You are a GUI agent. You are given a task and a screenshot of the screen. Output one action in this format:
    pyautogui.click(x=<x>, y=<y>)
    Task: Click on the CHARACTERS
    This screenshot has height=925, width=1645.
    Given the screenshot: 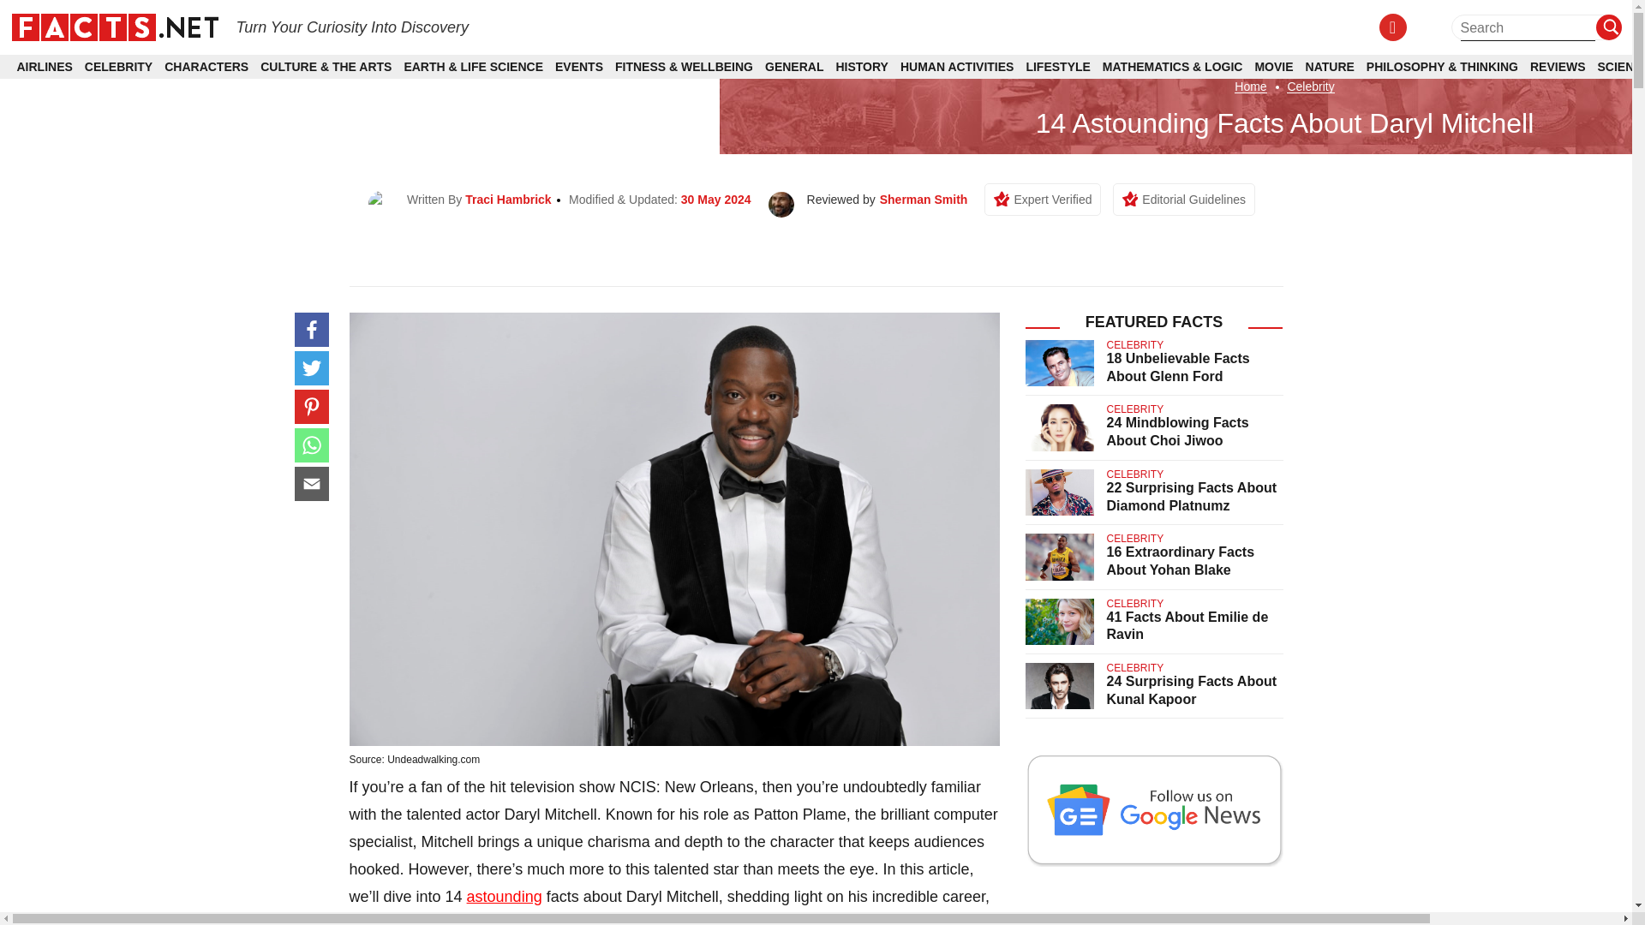 What is the action you would take?
    pyautogui.click(x=206, y=67)
    